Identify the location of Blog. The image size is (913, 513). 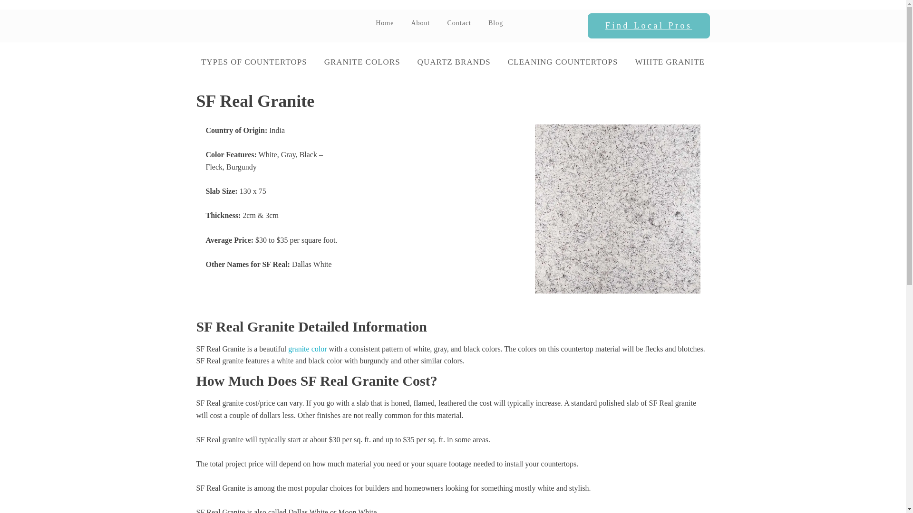
(495, 23).